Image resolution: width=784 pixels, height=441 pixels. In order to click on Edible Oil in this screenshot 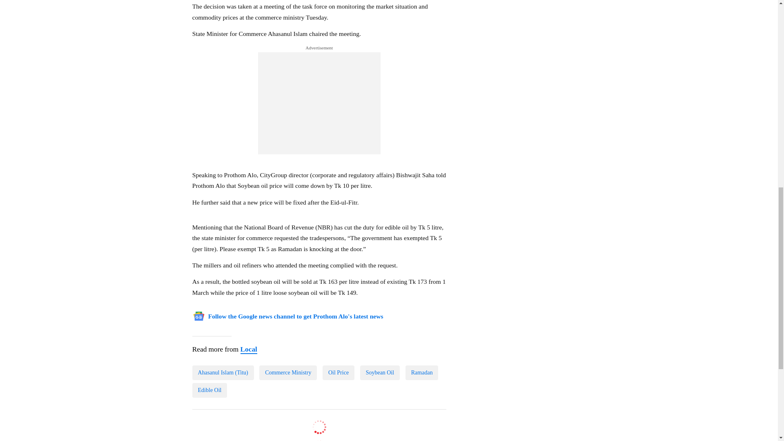, I will do `click(209, 390)`.